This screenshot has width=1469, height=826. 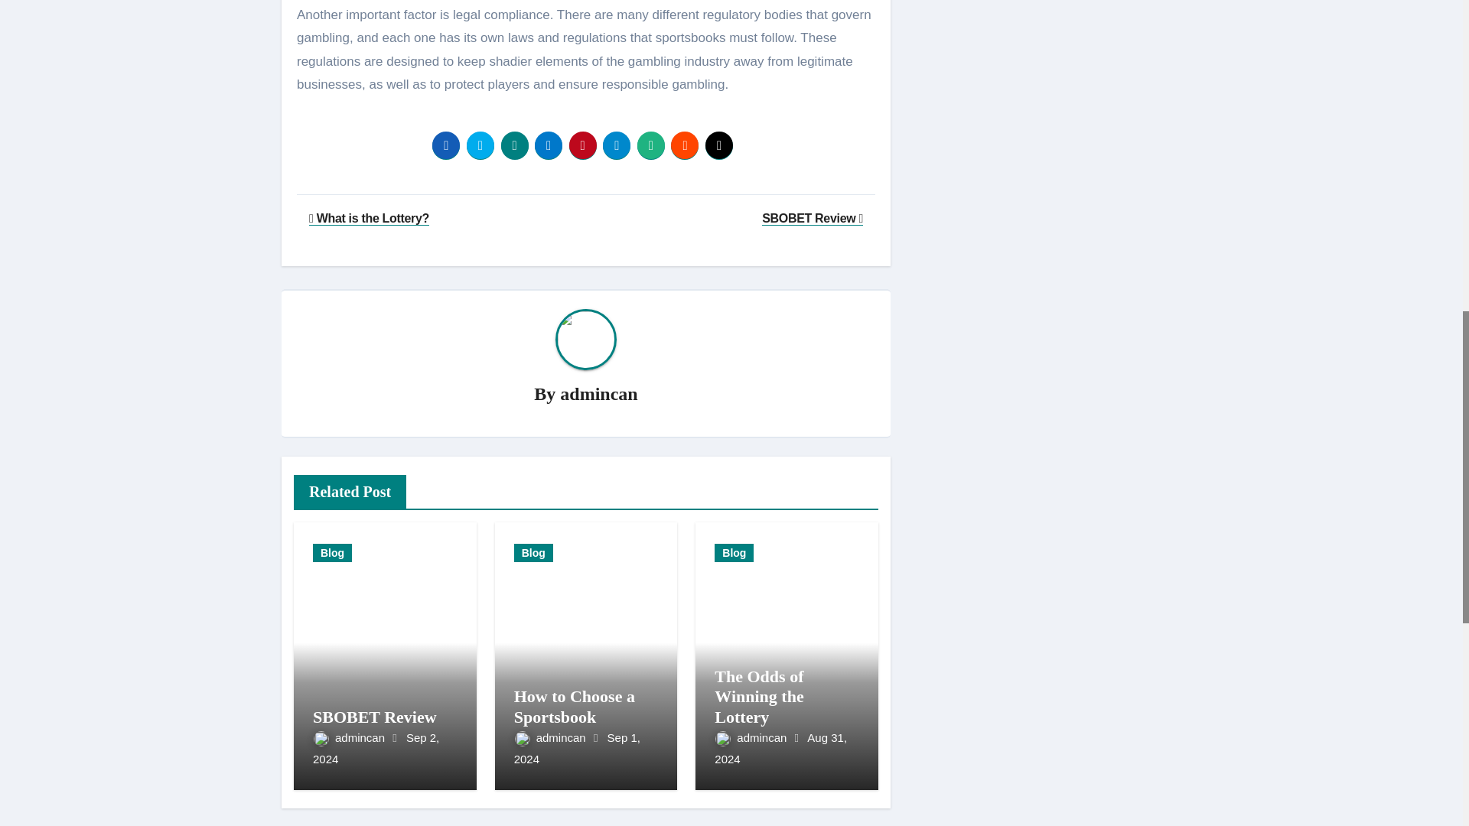 I want to click on Permalink to: The Odds of Winning the Lottery, so click(x=759, y=696).